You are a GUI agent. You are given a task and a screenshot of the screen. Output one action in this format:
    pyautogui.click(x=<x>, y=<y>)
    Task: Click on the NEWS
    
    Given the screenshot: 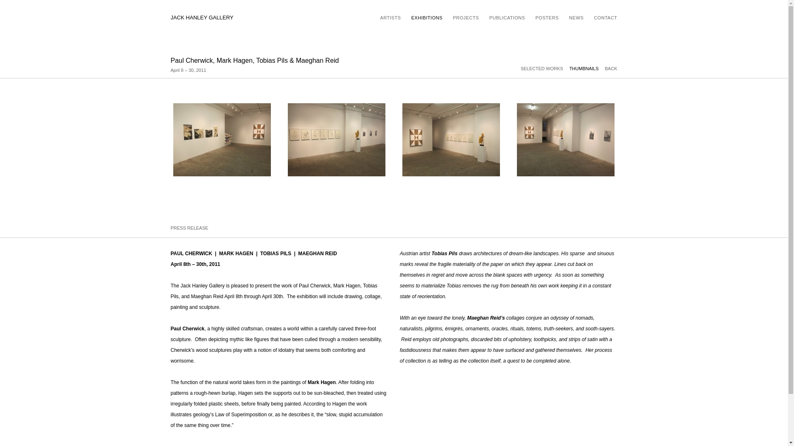 What is the action you would take?
    pyautogui.click(x=576, y=17)
    